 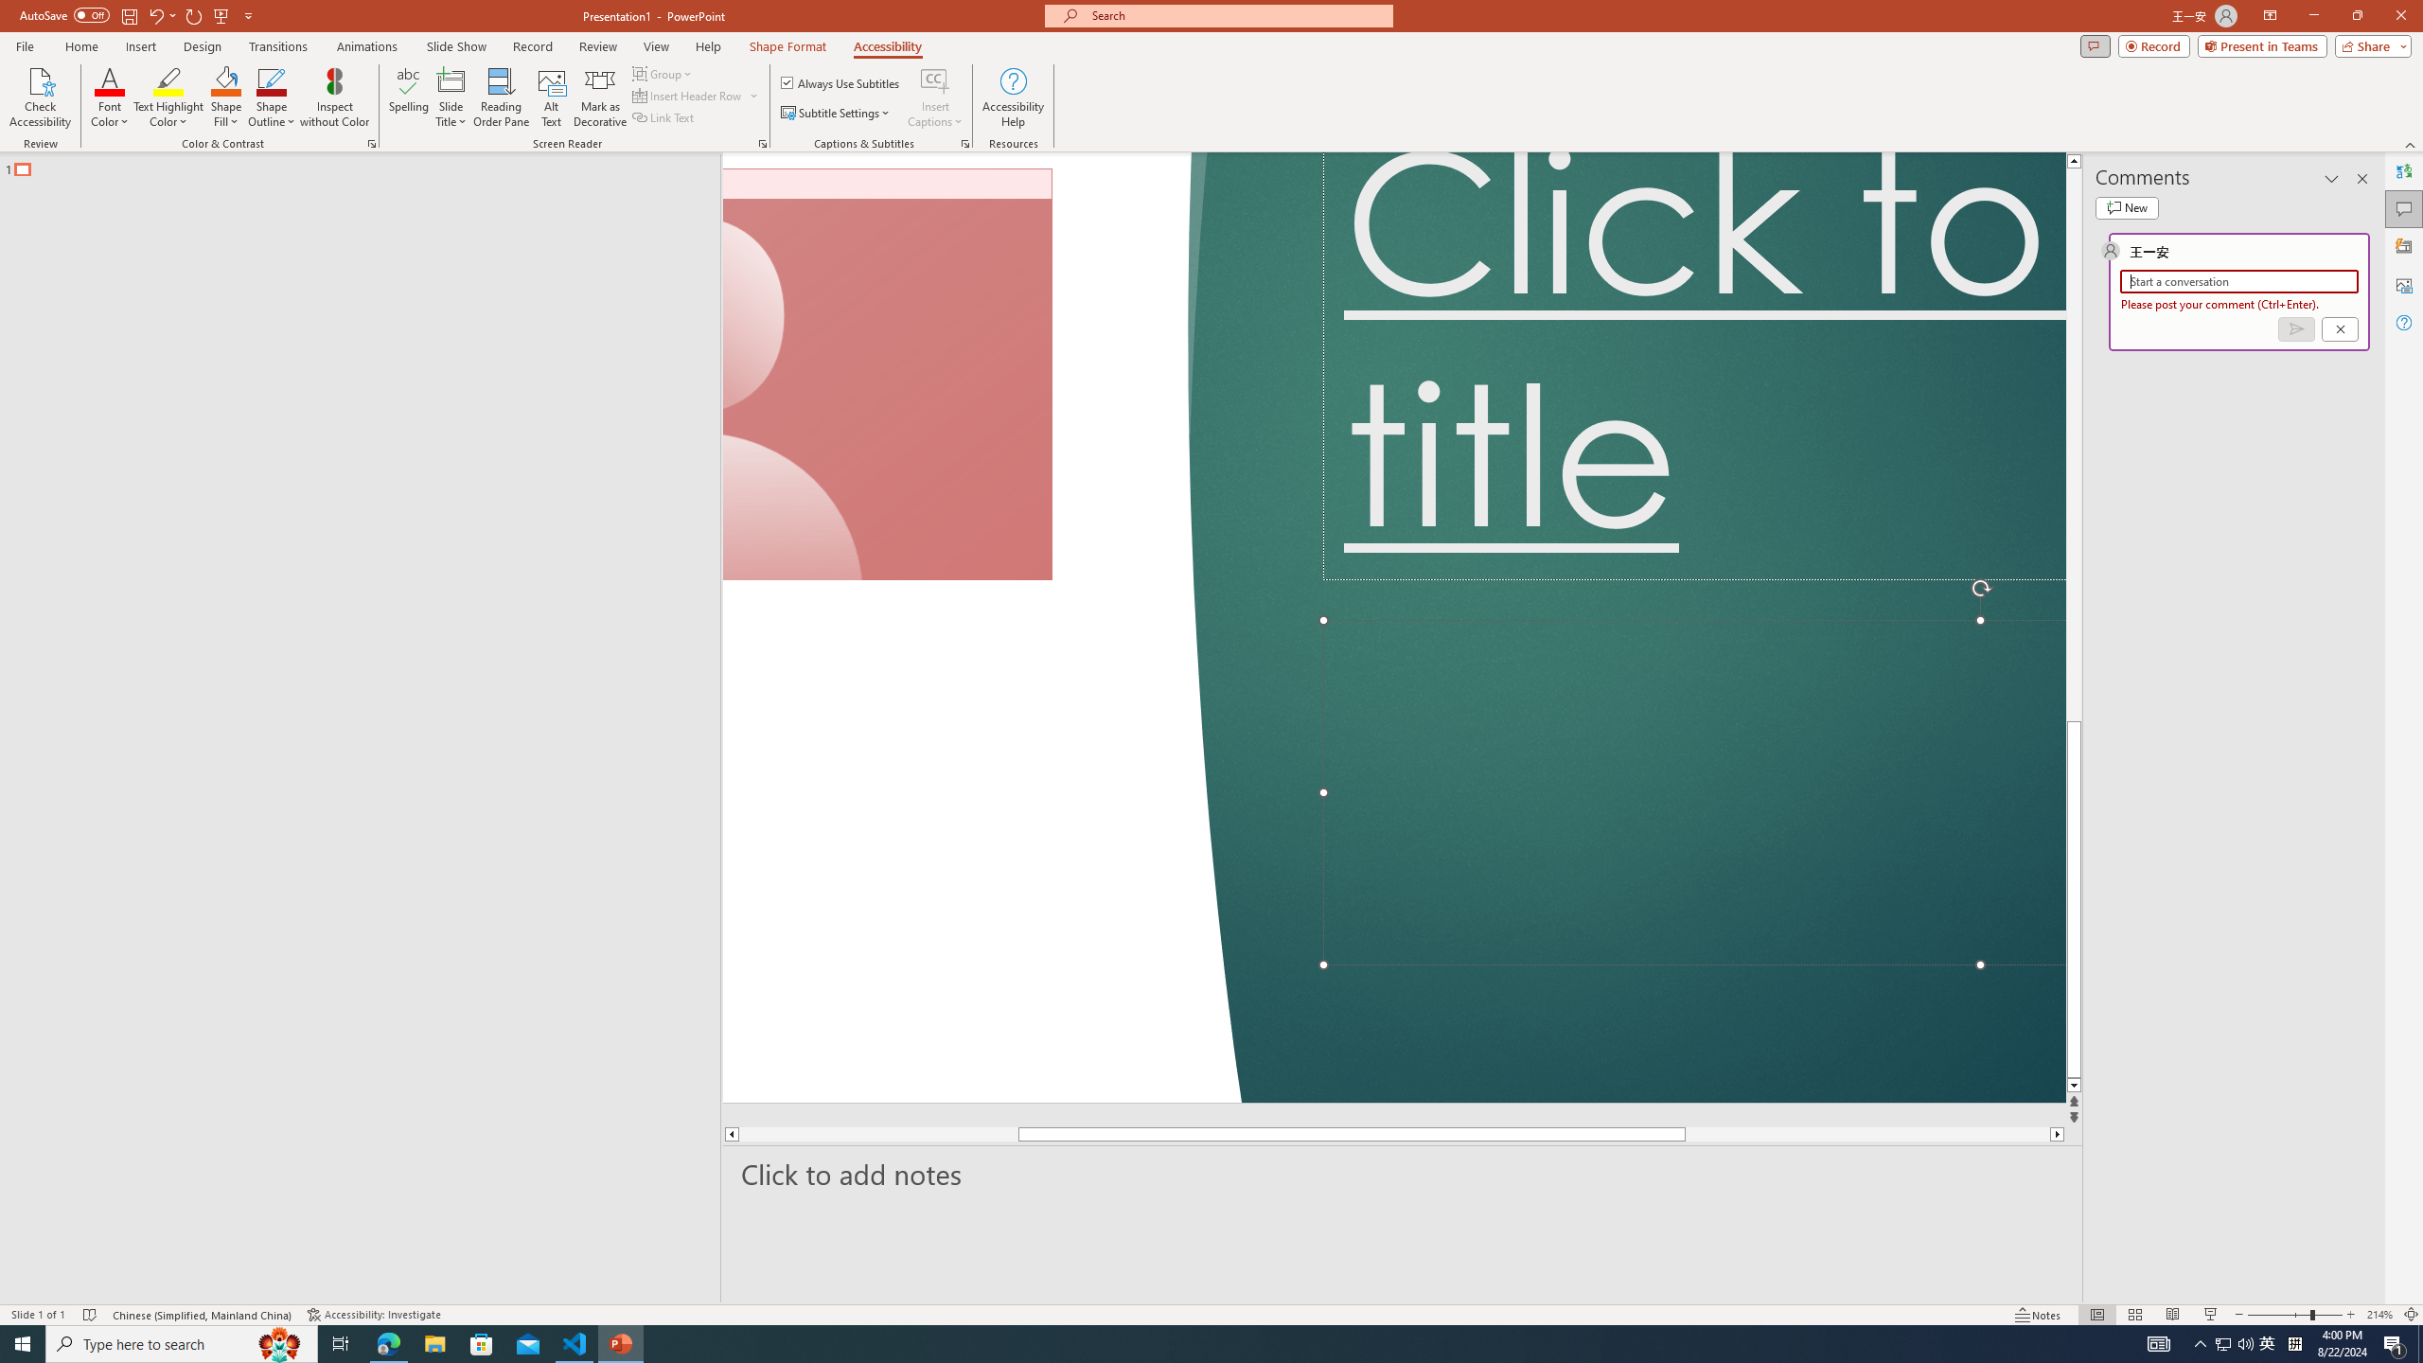 I want to click on Line down, so click(x=2074, y=1087).